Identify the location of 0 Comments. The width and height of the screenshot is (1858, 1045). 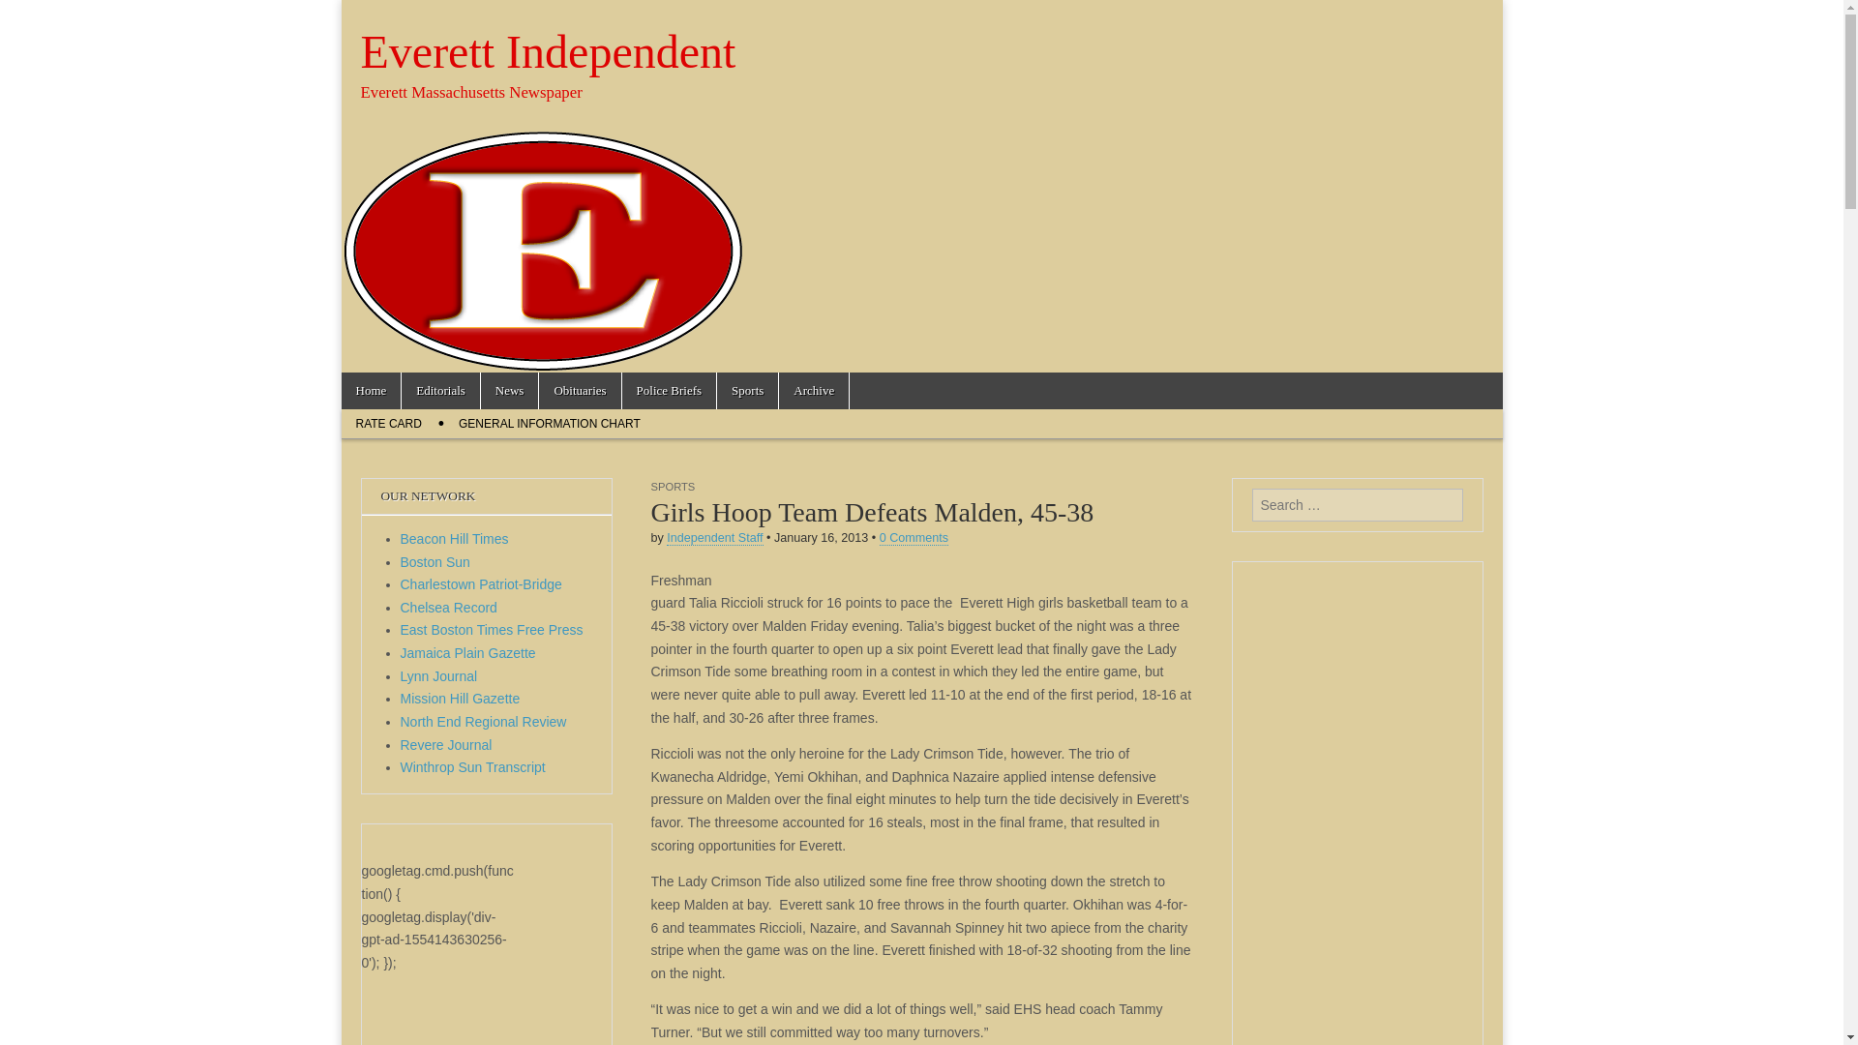
(914, 538).